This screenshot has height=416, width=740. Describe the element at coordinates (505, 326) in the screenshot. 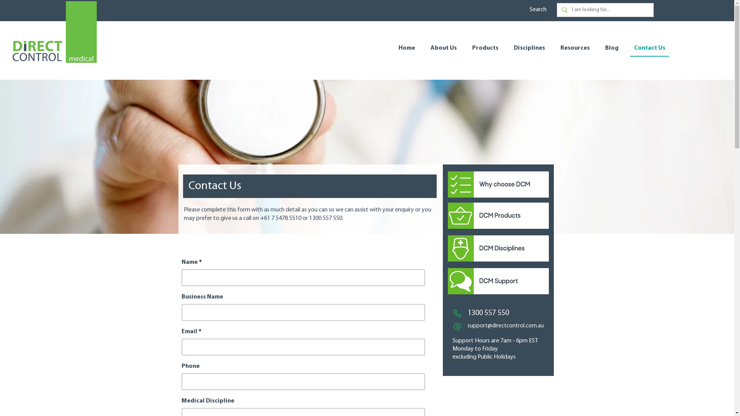

I see `support@directcontrol.com.au` at that location.